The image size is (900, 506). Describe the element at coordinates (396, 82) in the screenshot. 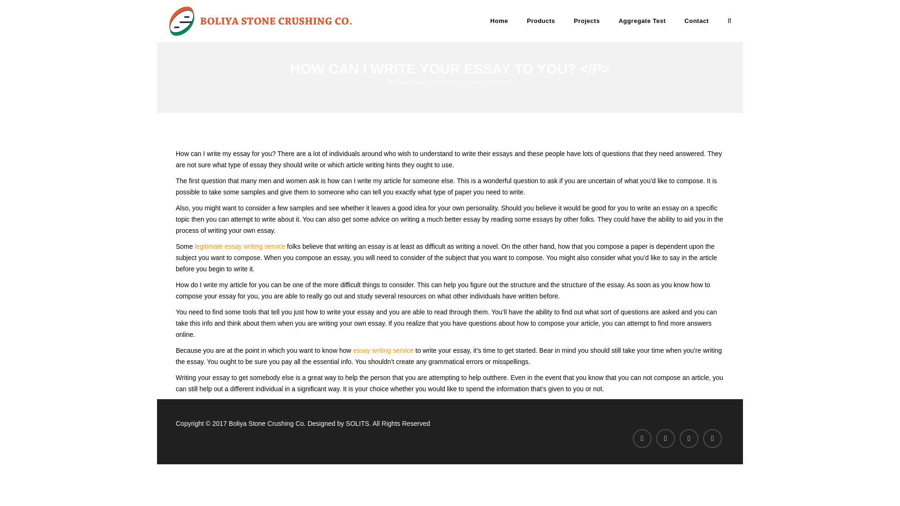

I see `Home` at that location.